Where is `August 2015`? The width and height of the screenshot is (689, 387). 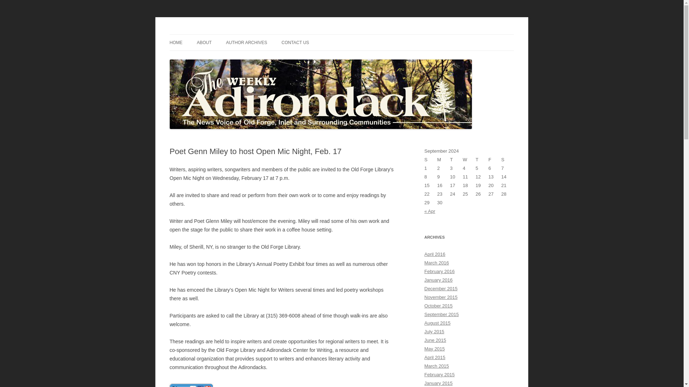 August 2015 is located at coordinates (437, 323).